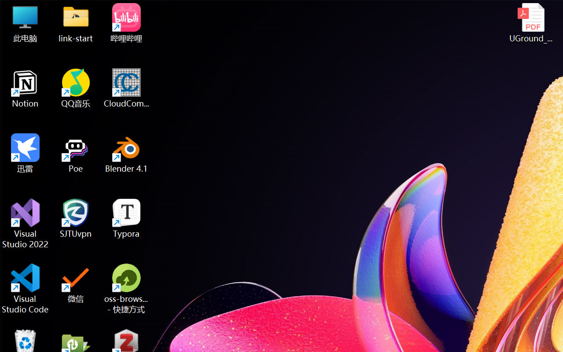  Describe the element at coordinates (127, 88) in the screenshot. I see `CloudCompare` at that location.